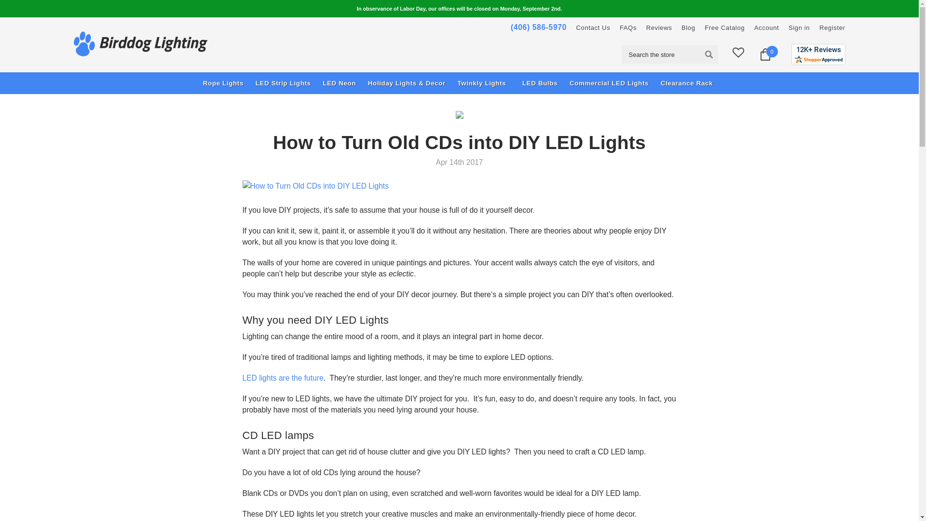 The width and height of the screenshot is (926, 521). I want to click on 0, so click(765, 55).